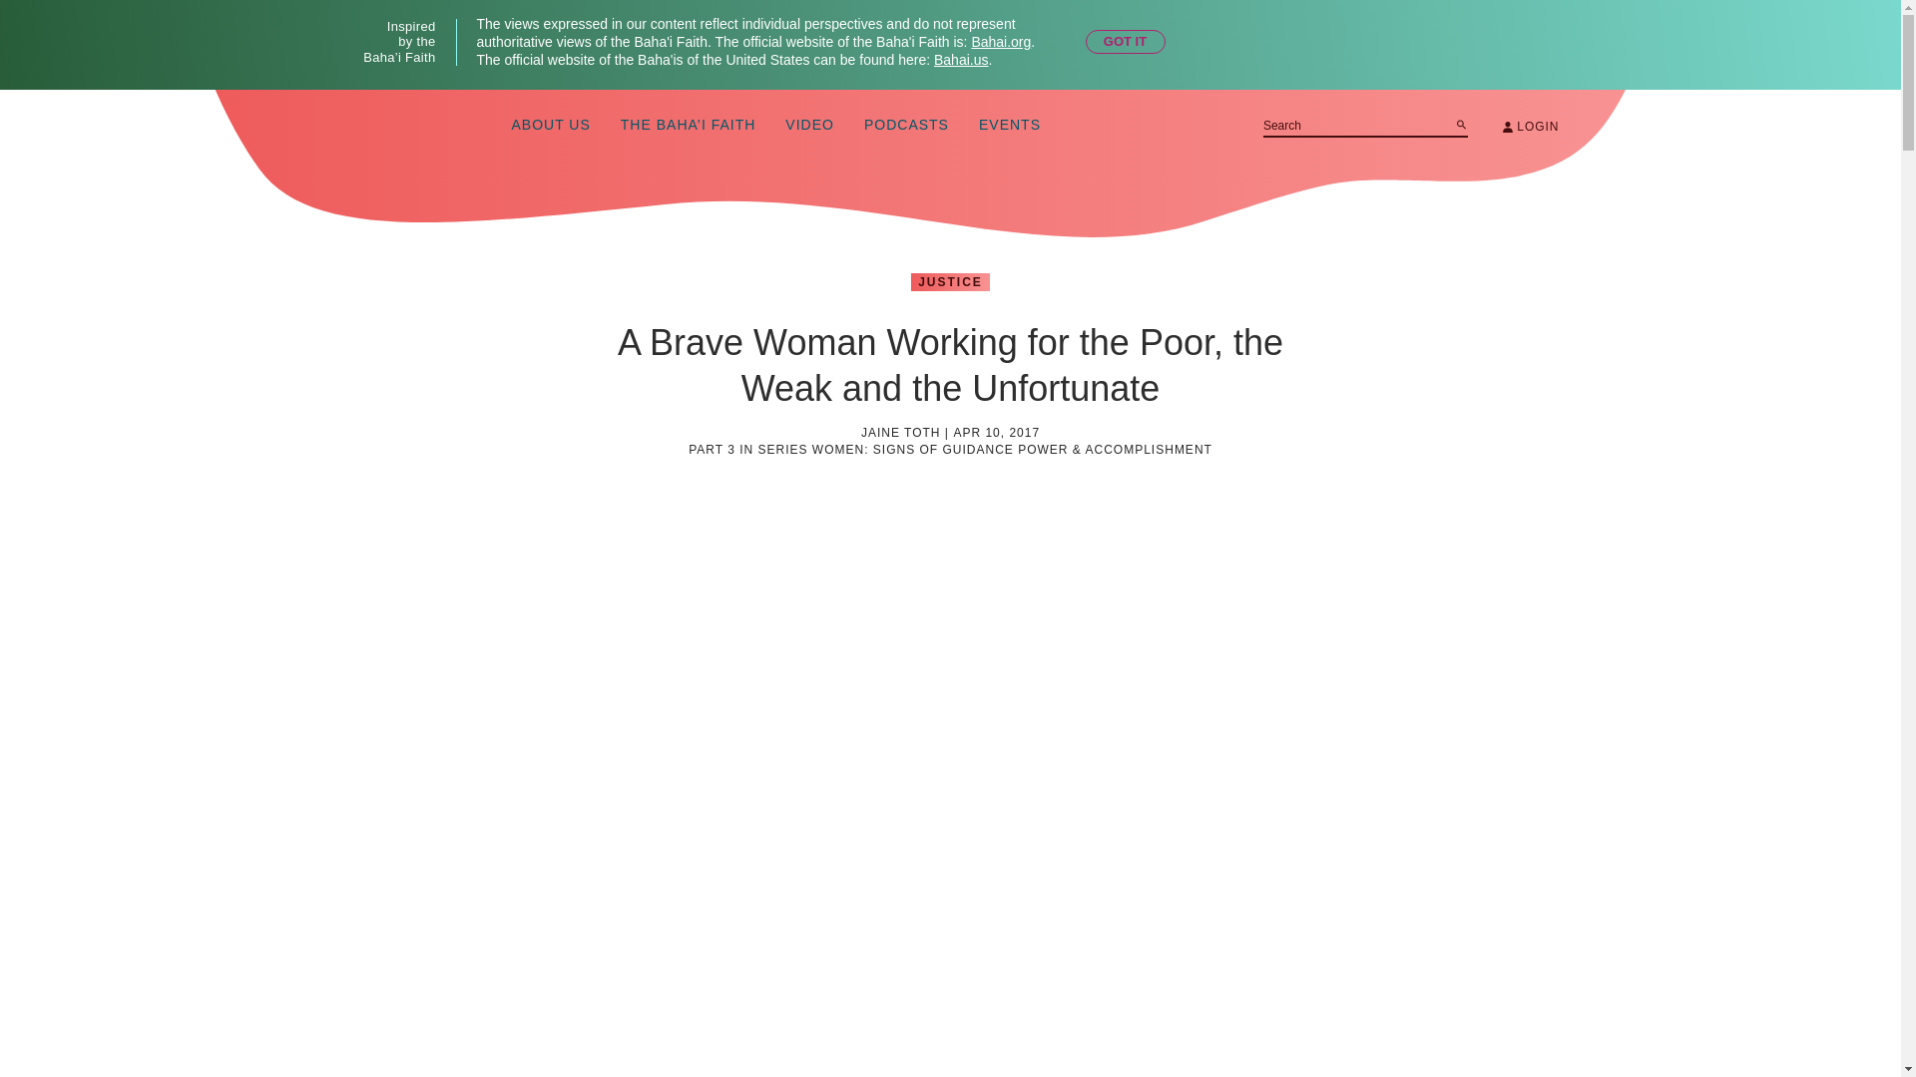  What do you see at coordinates (1000, 41) in the screenshot?
I see `Bahai.org` at bounding box center [1000, 41].